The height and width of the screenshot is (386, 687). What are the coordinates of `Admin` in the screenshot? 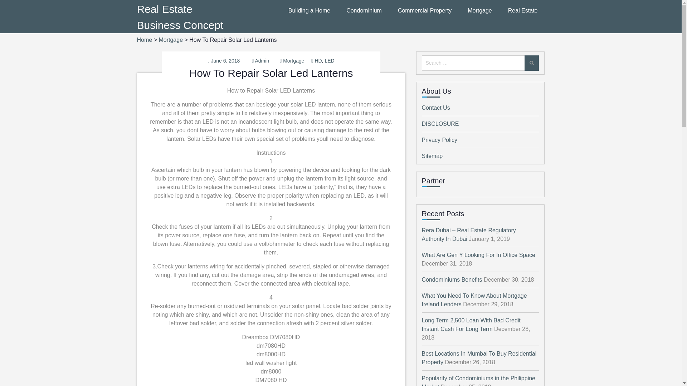 It's located at (262, 61).